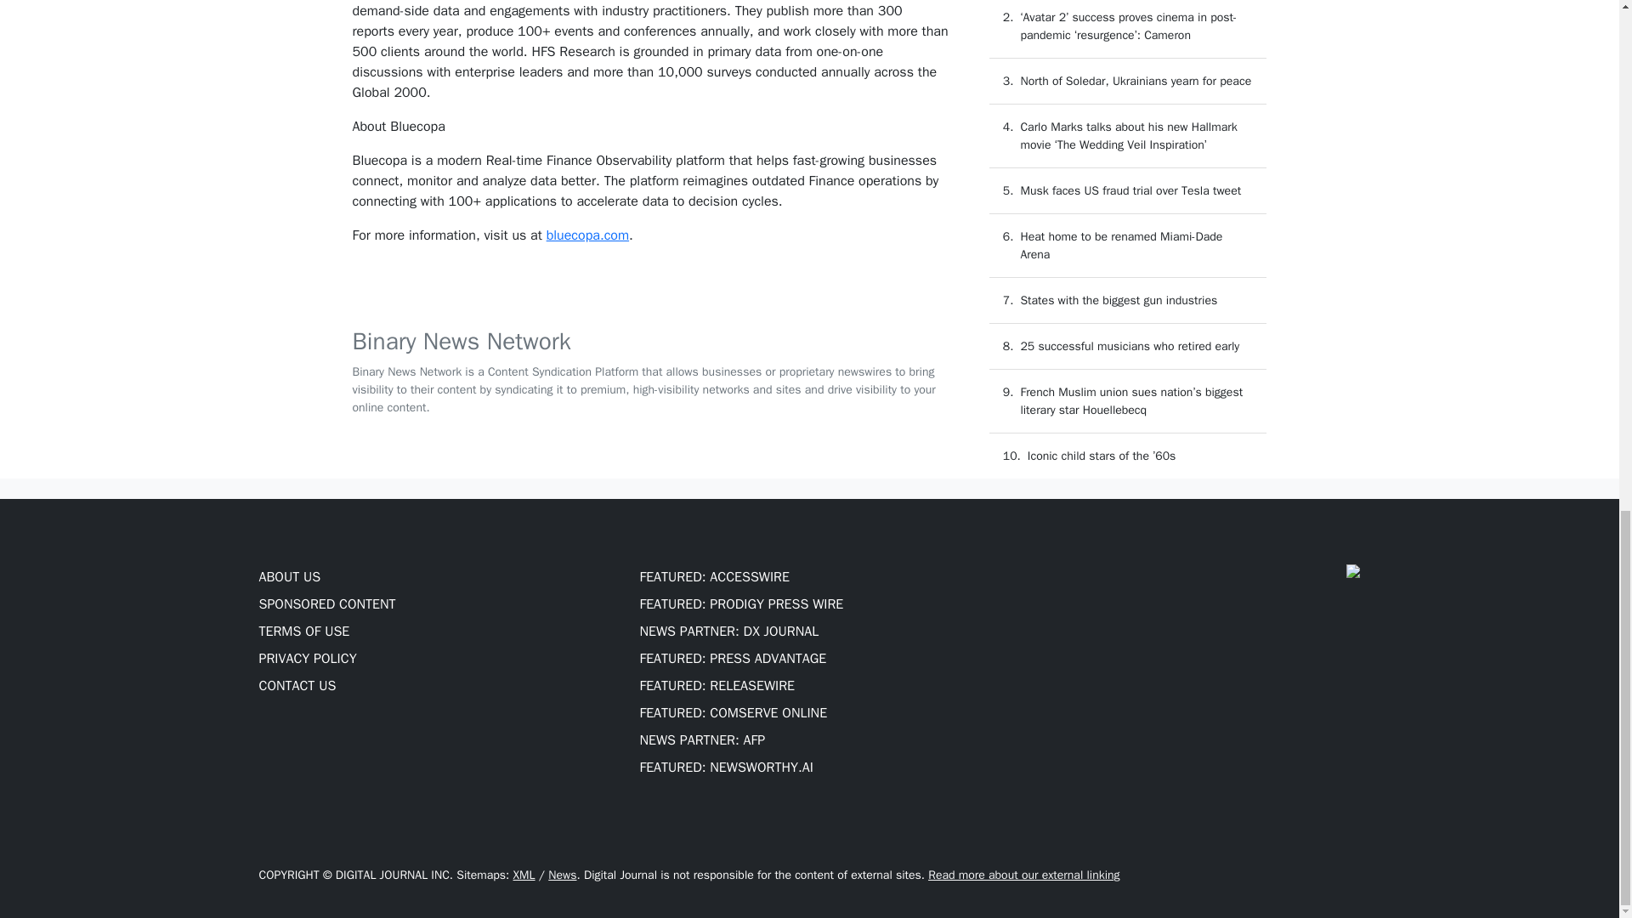  I want to click on States with the biggest gun industries, so click(1119, 299).